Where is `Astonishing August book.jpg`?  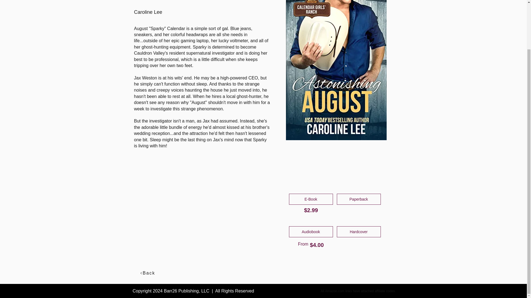 Astonishing August book.jpg is located at coordinates (336, 70).